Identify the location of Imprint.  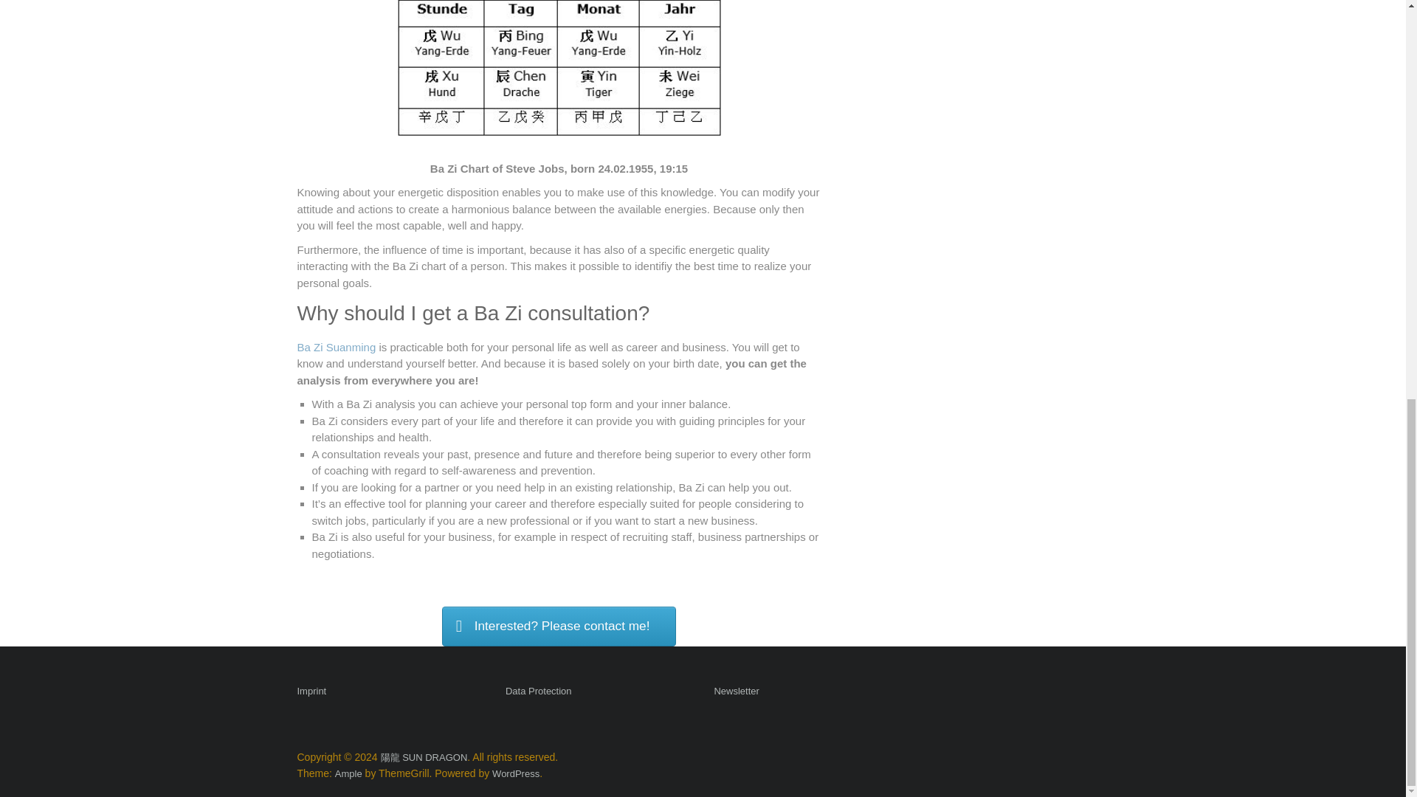
(311, 692).